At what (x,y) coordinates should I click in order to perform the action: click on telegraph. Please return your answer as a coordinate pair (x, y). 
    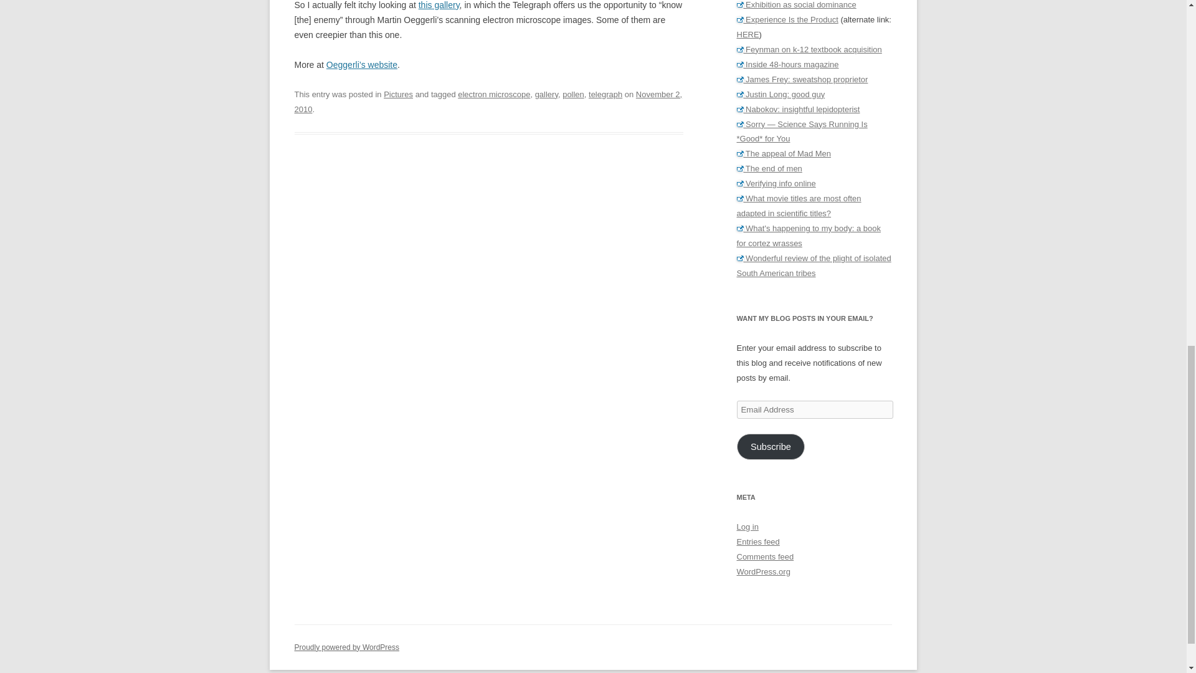
    Looking at the image, I should click on (605, 93).